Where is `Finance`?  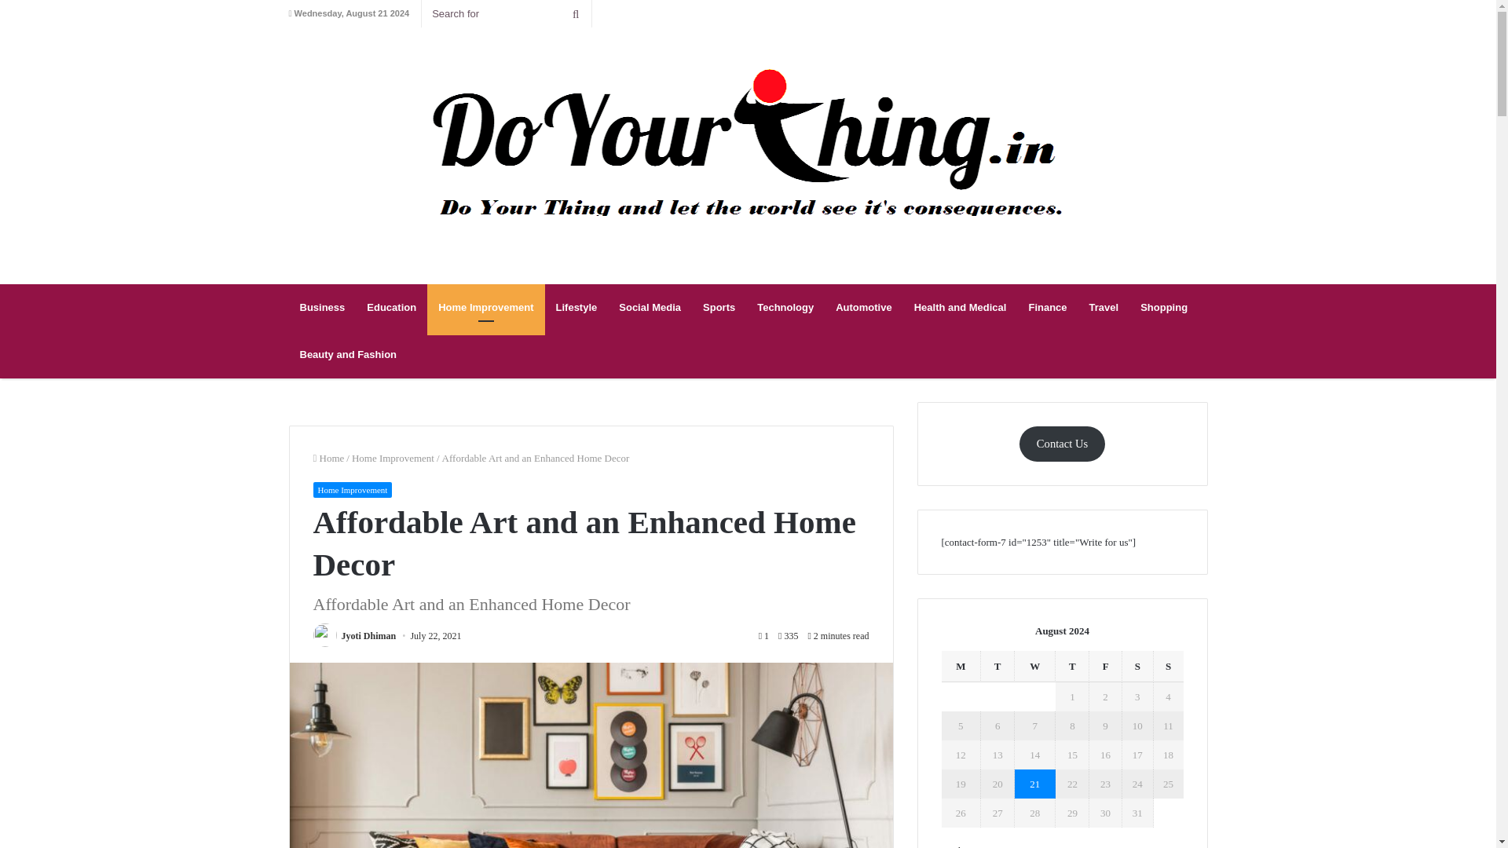
Finance is located at coordinates (1047, 308).